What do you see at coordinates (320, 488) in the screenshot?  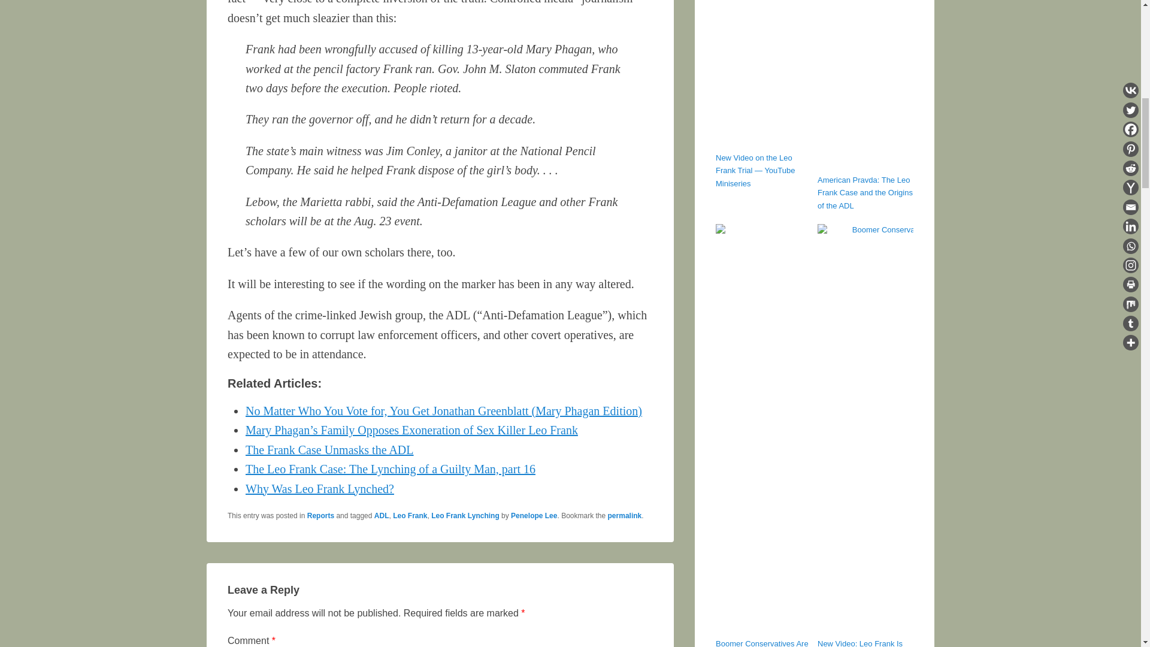 I see `Why Was Leo Frank Lynched?` at bounding box center [320, 488].